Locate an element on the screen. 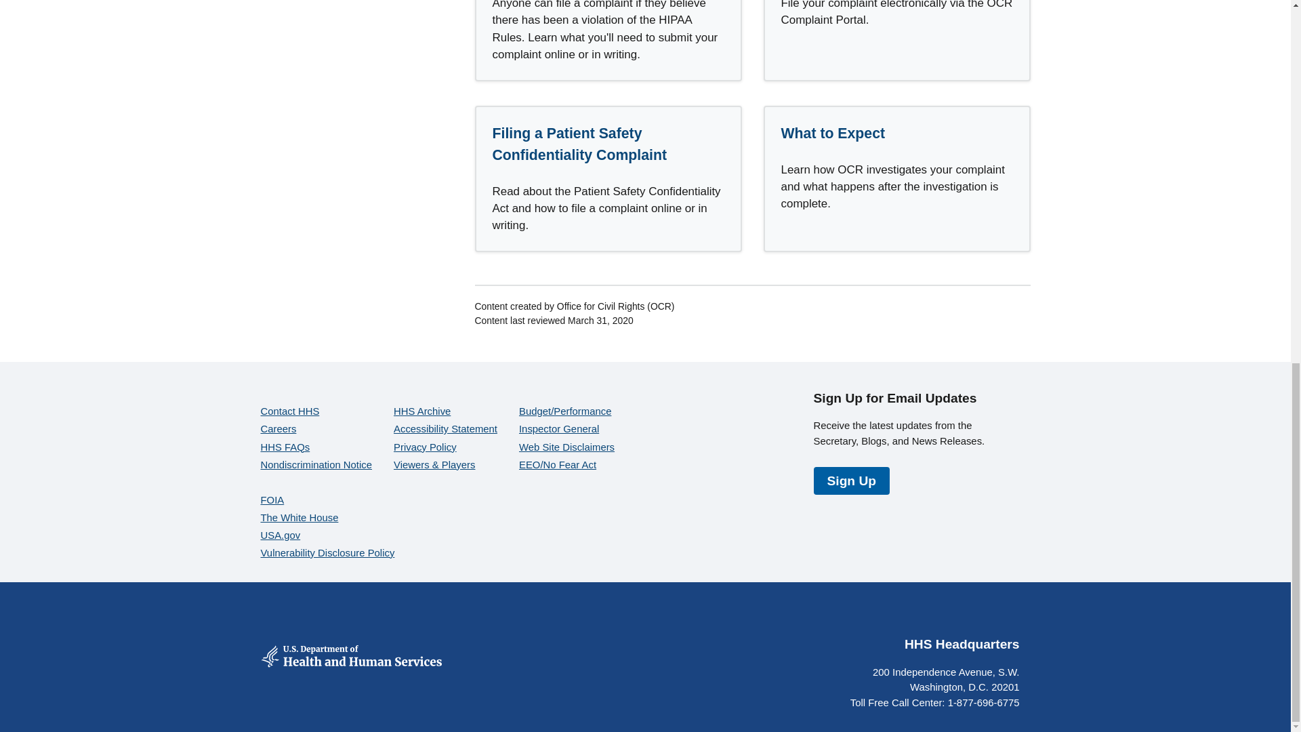 Image resolution: width=1301 pixels, height=732 pixels. Visit the HHS LinkedIn account is located at coordinates (1008, 615).